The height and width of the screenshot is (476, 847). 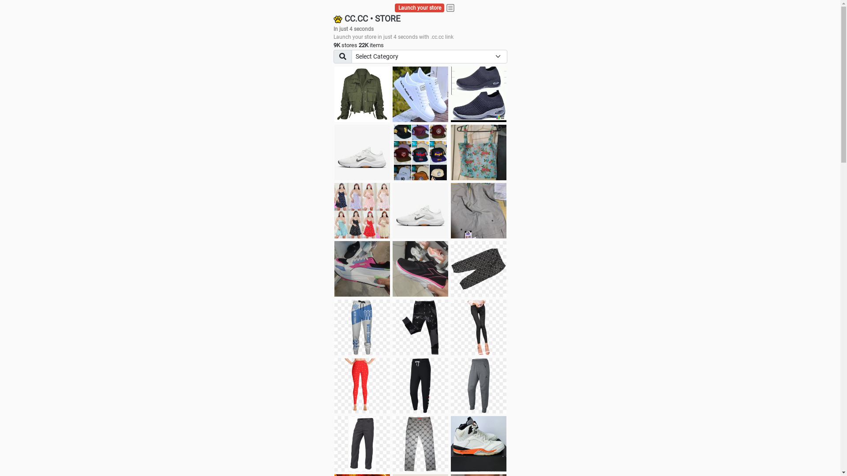 I want to click on shoes for boys, so click(x=479, y=94).